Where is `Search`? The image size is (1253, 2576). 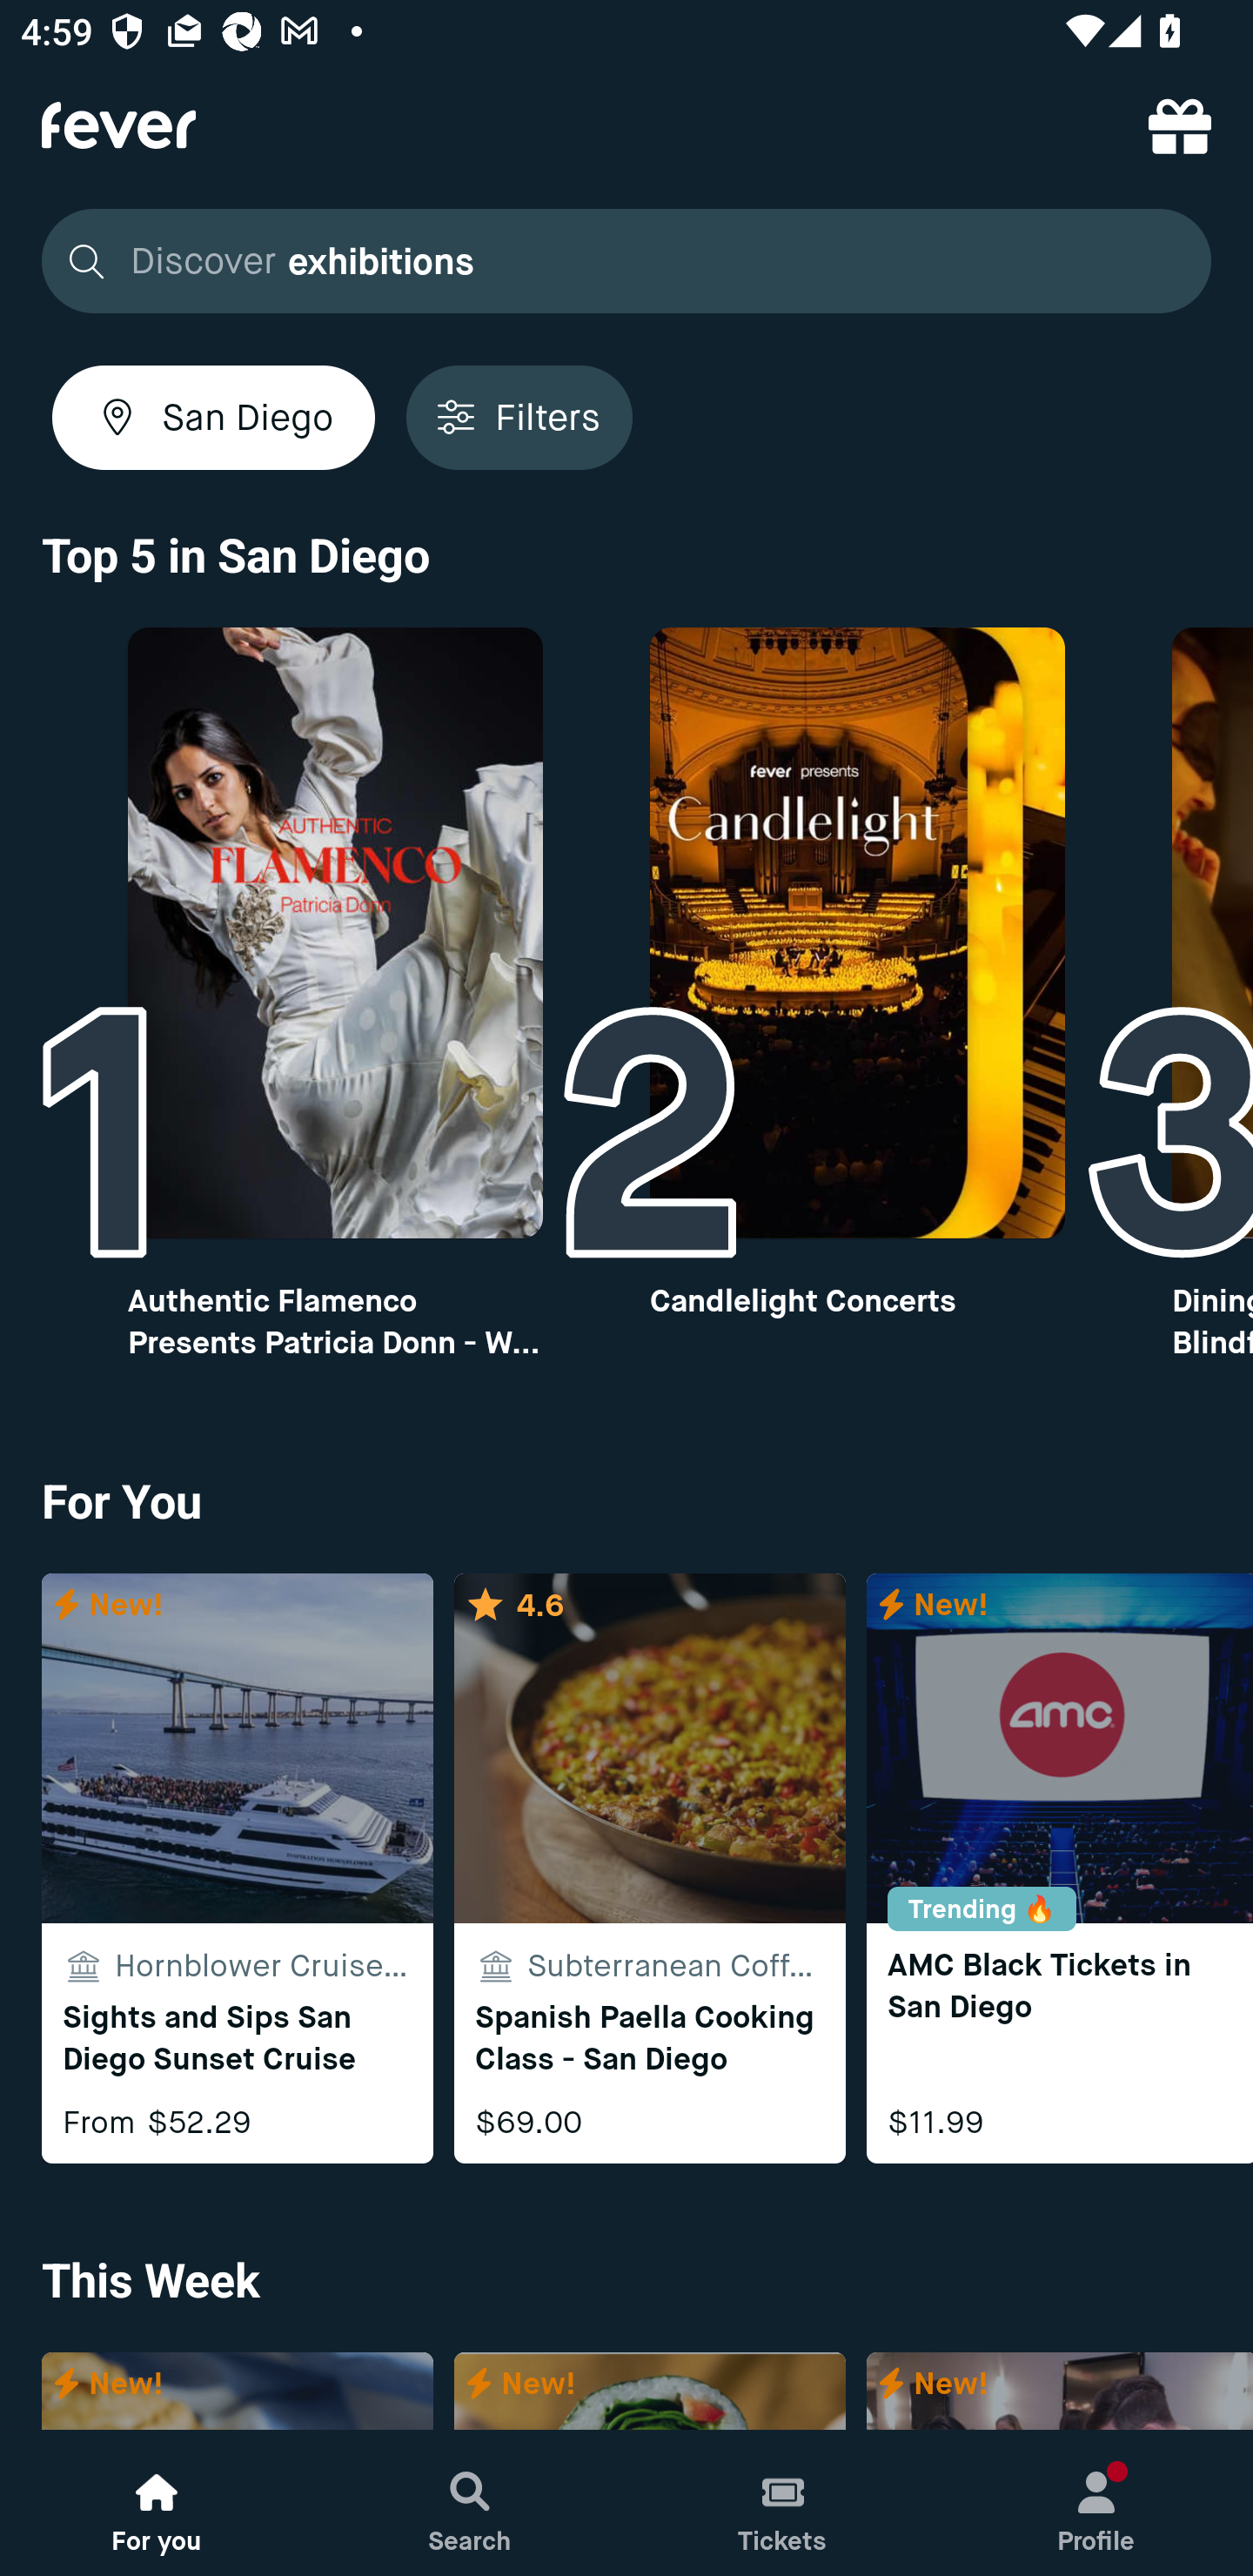
Search is located at coordinates (470, 2503).